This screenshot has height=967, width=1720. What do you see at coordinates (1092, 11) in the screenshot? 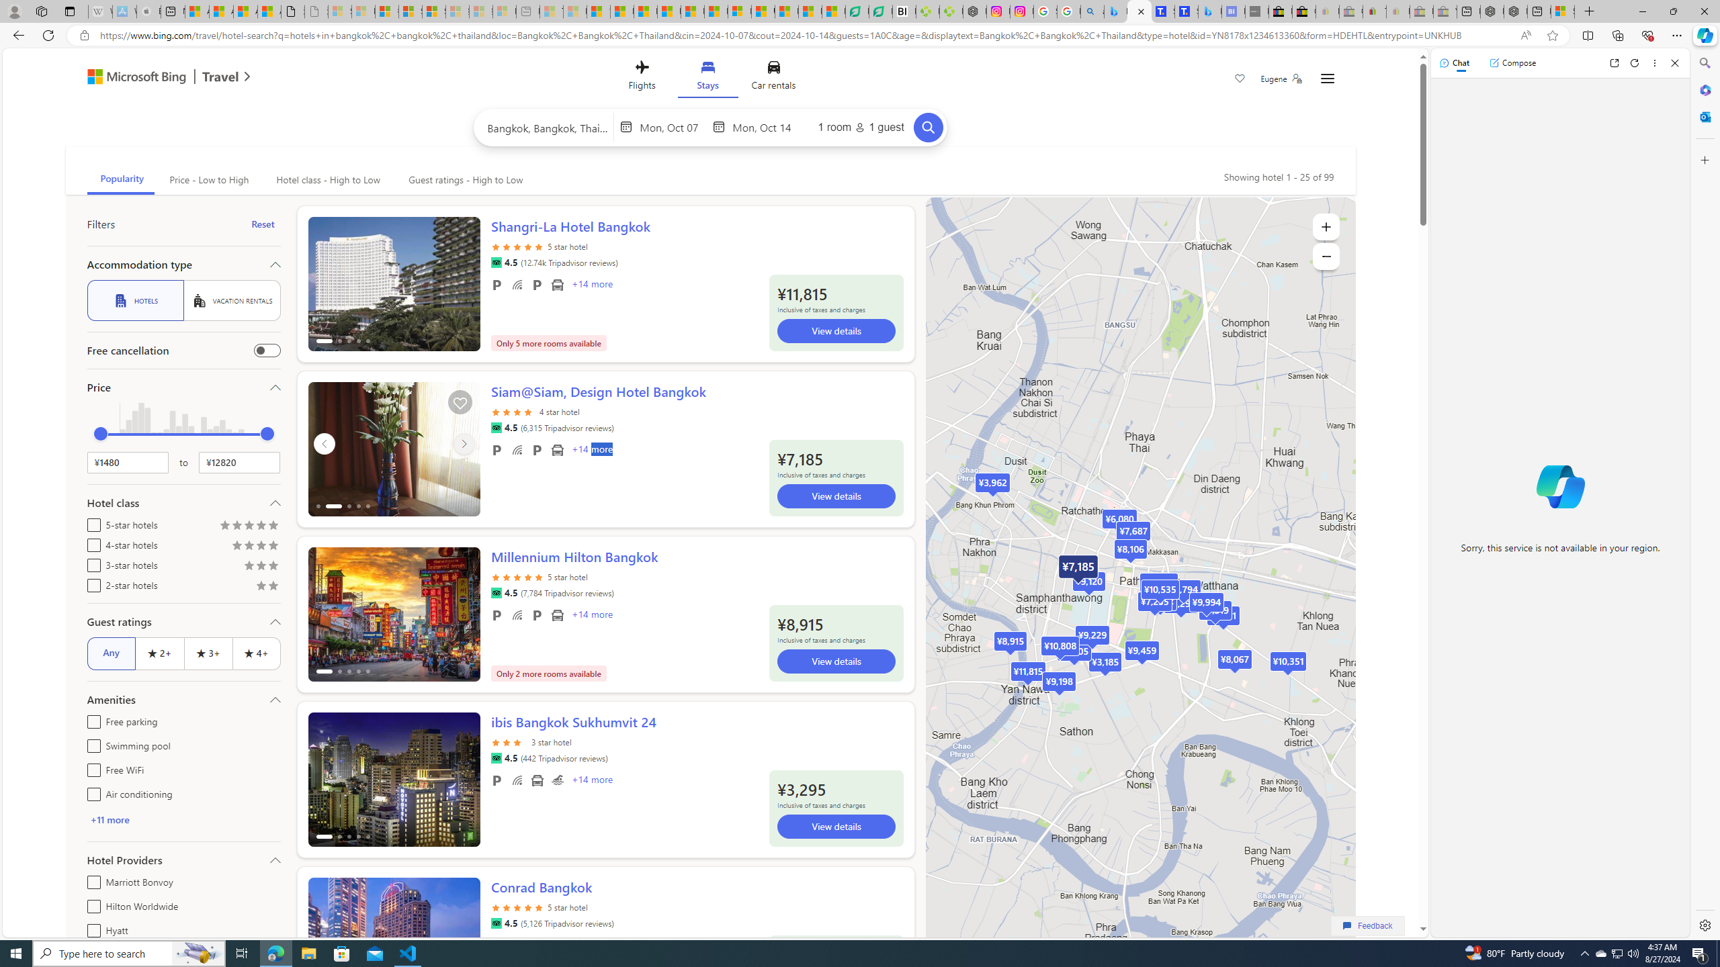
I see `alabama high school quarterback dies - Search` at bounding box center [1092, 11].